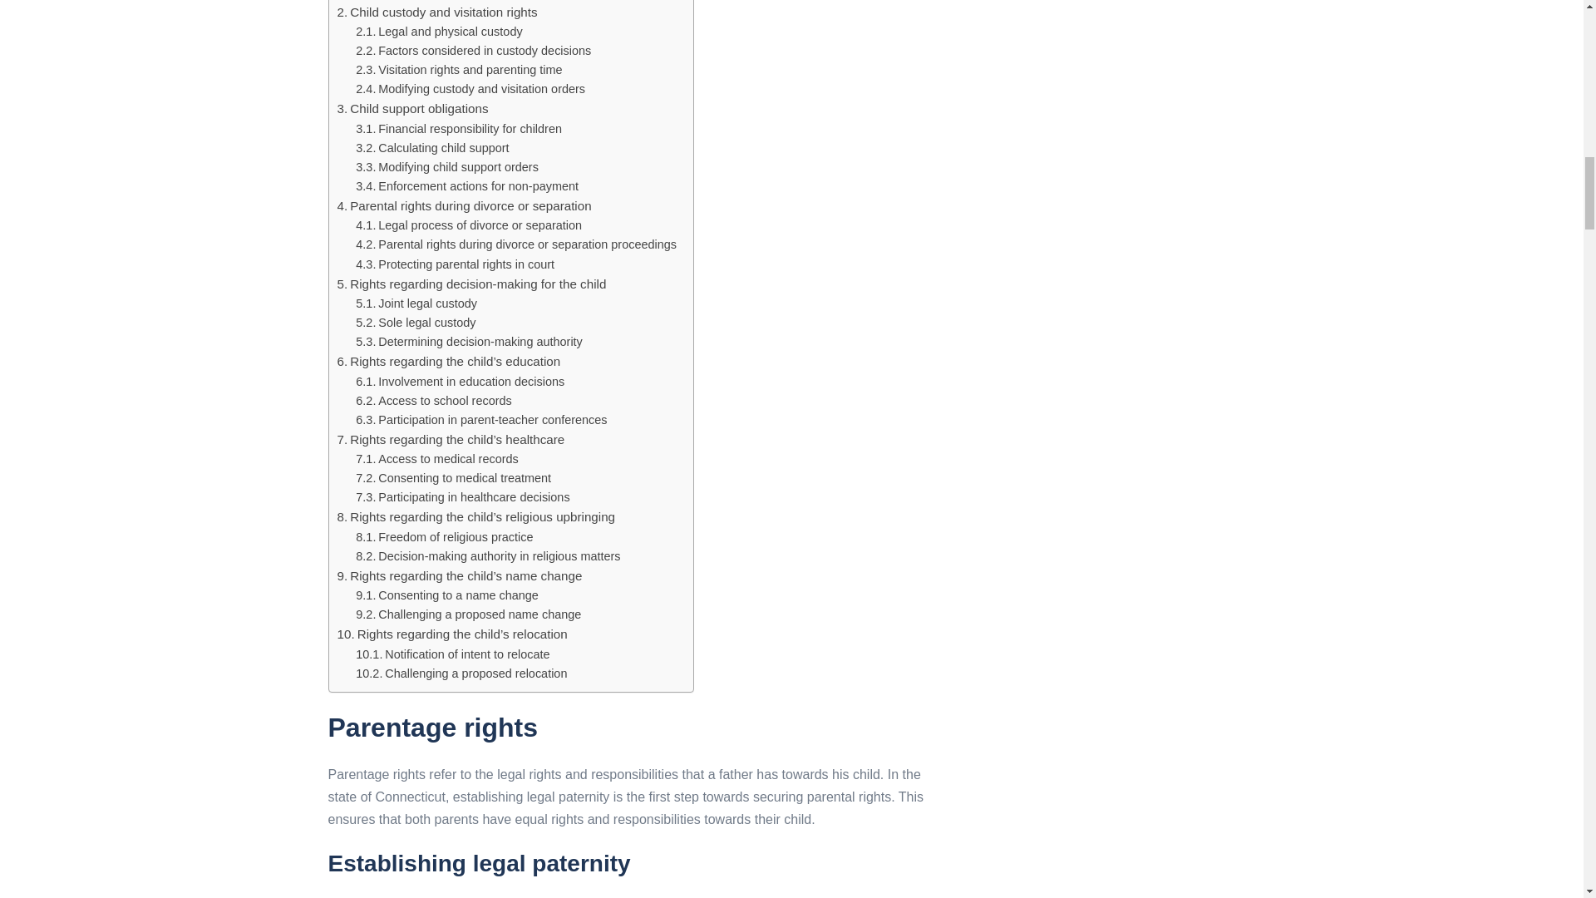 The width and height of the screenshot is (1596, 898). I want to click on Legal process of divorce or separation, so click(469, 225).